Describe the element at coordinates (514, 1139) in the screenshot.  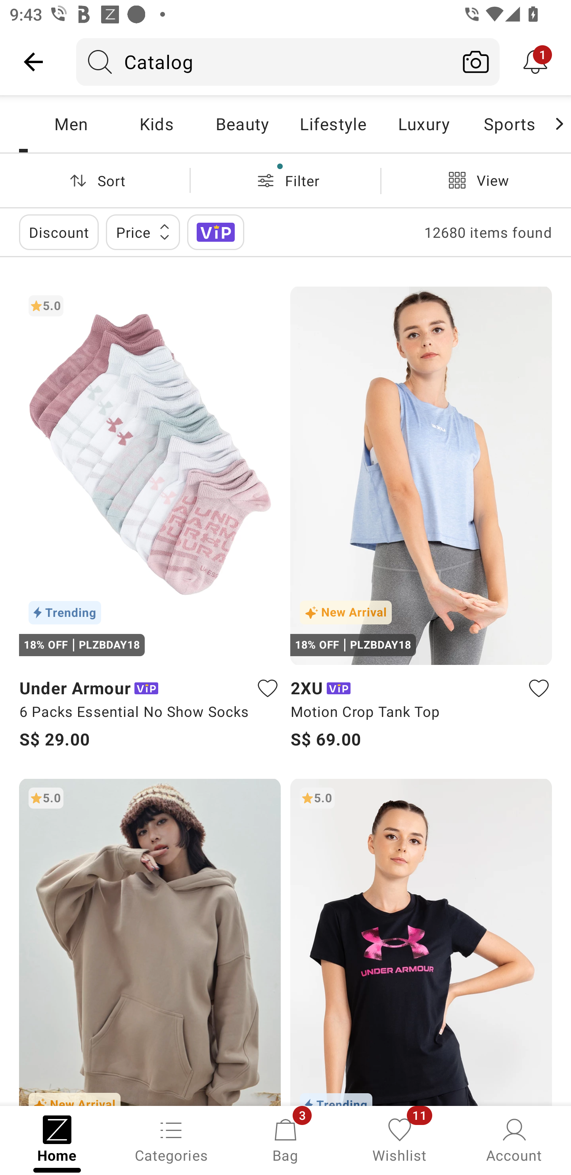
I see `Account` at that location.